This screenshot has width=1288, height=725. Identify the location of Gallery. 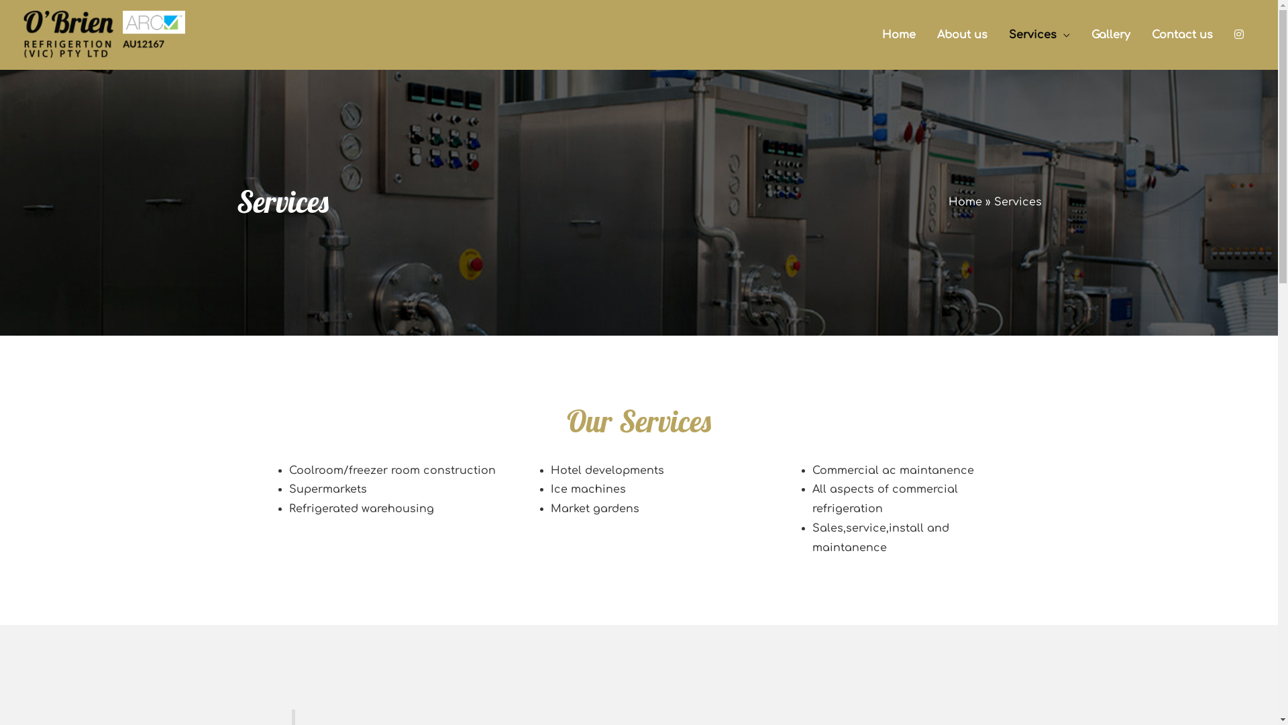
(1111, 35).